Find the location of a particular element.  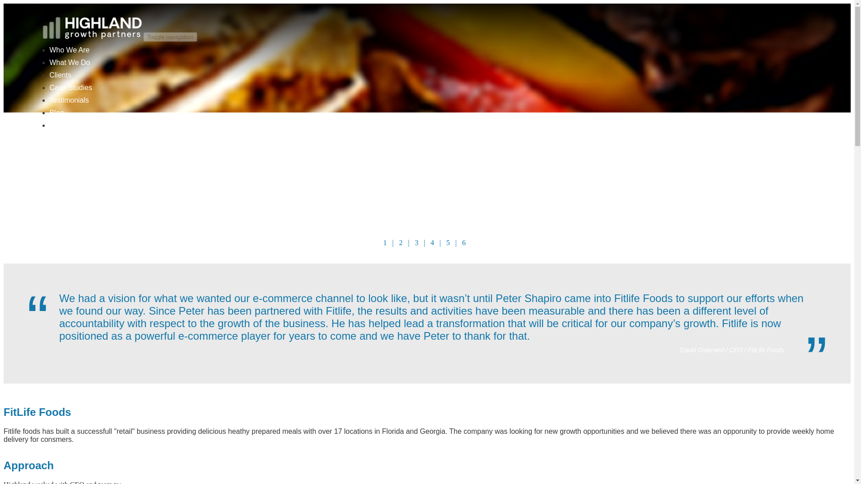

Clients is located at coordinates (60, 75).